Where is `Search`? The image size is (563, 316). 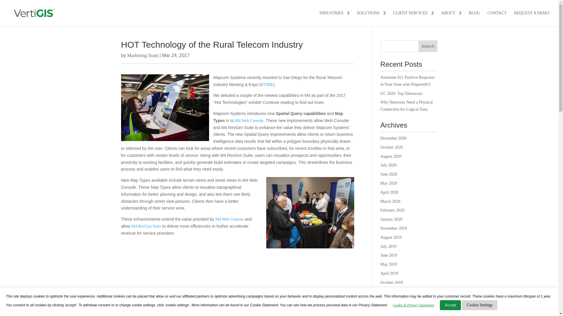
Search is located at coordinates (428, 46).